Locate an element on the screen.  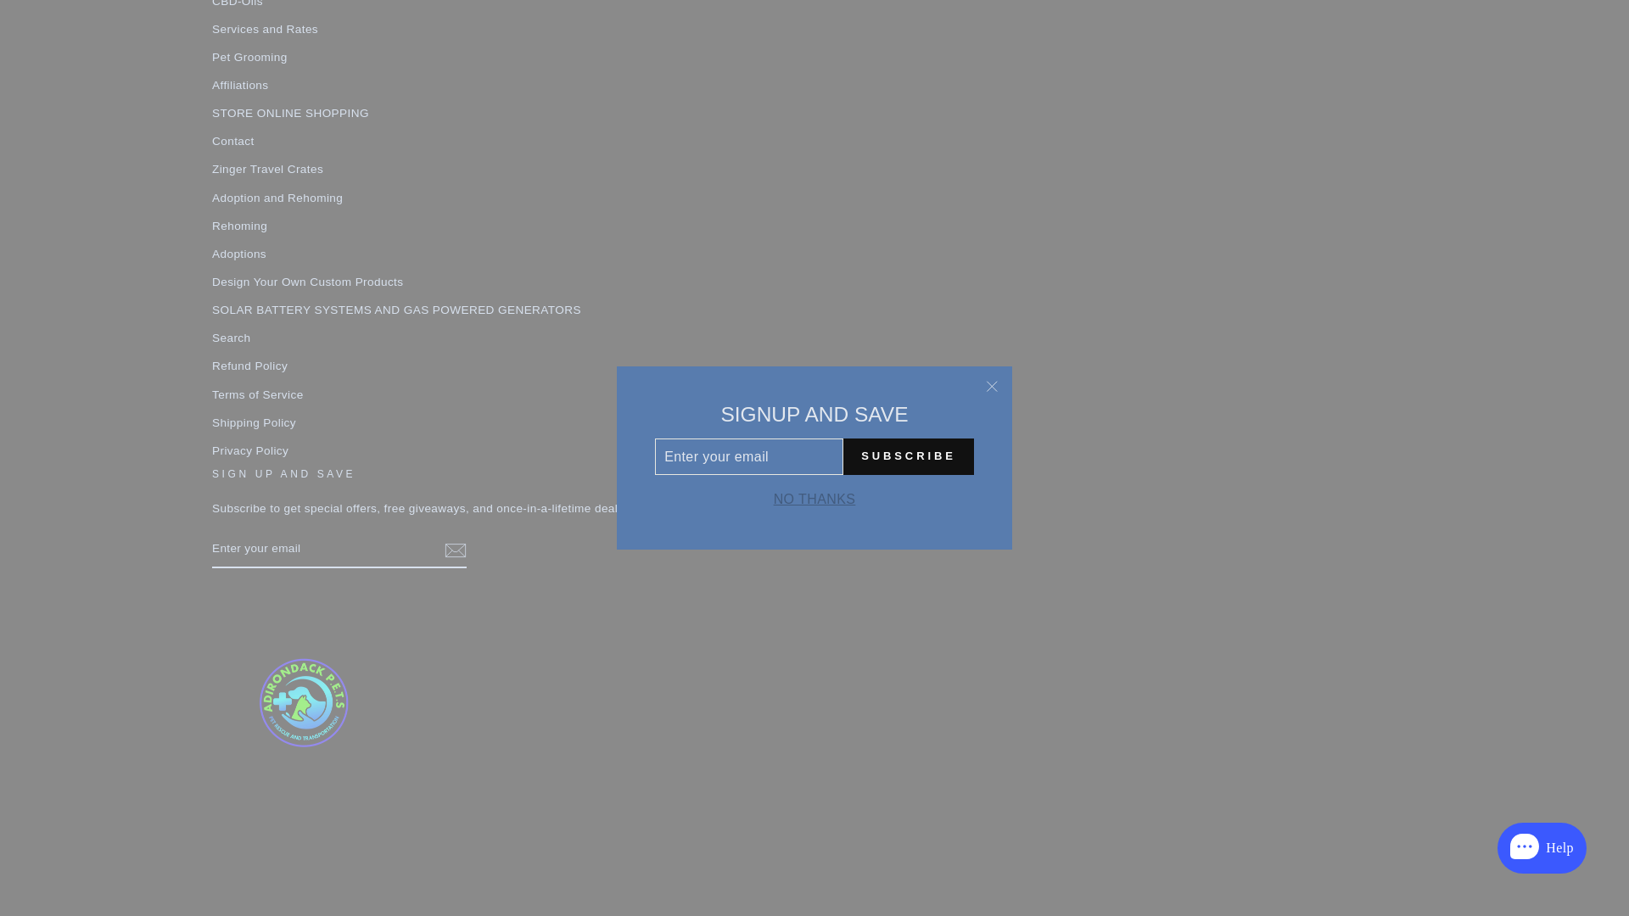
Diners Club is located at coordinates (657, 813).